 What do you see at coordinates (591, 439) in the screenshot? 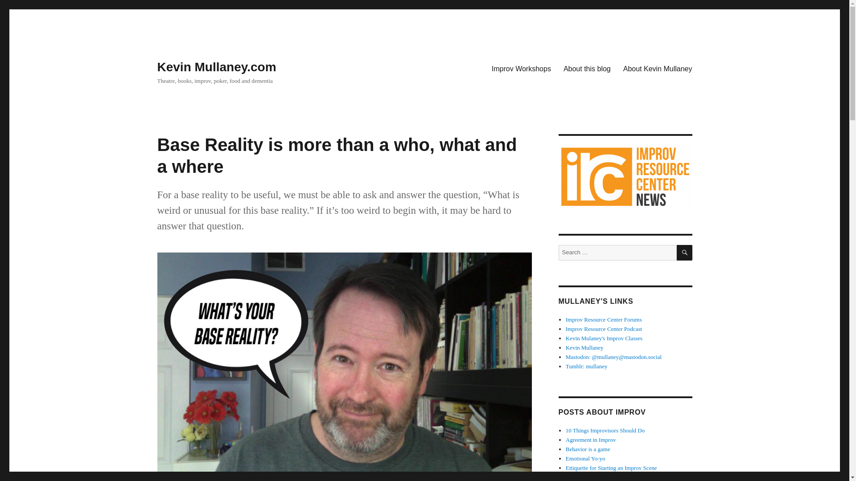
I see `Agreement in Improv` at bounding box center [591, 439].